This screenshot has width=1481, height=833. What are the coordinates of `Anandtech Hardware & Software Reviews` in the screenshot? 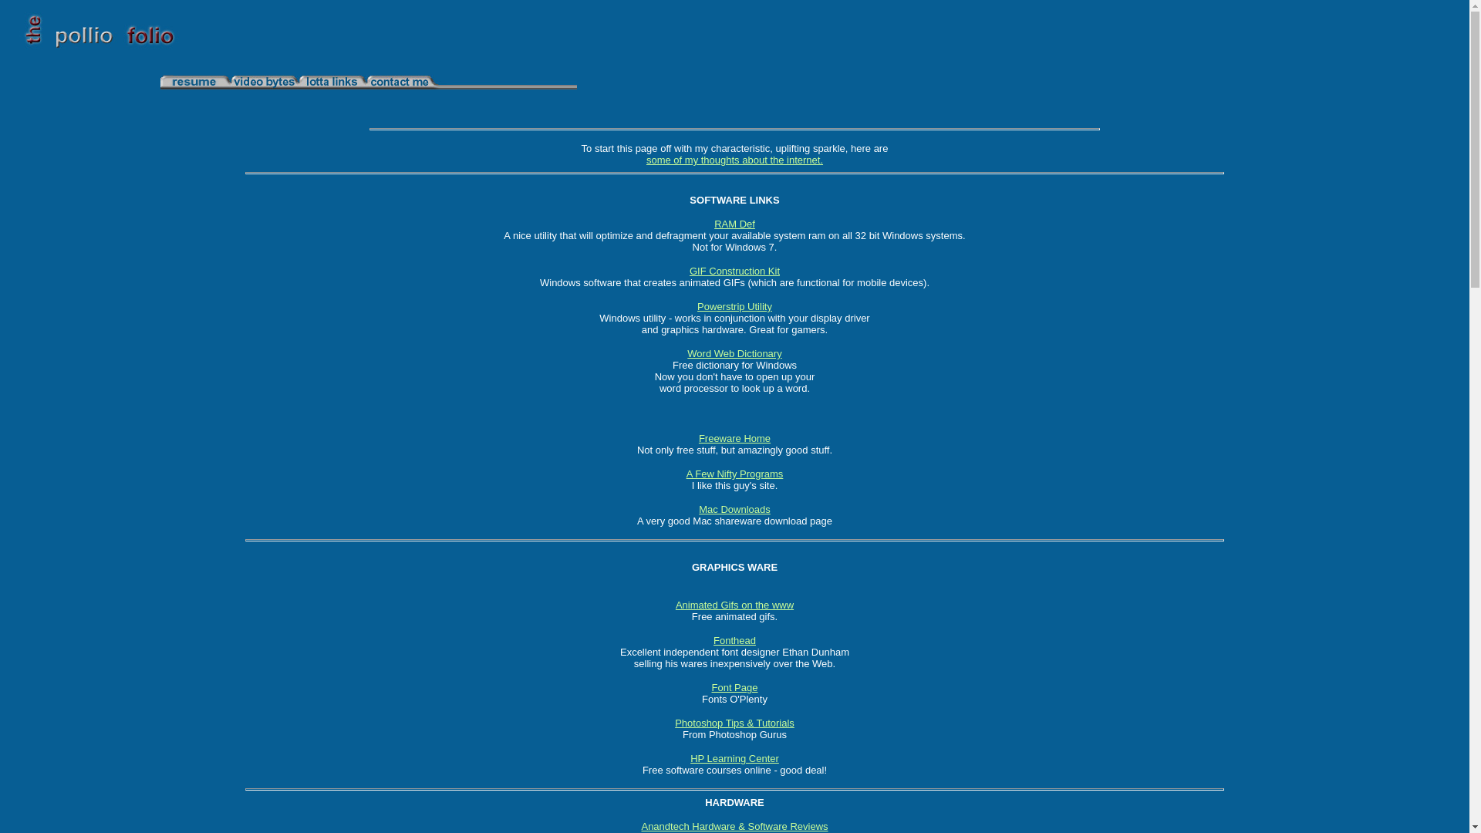 It's located at (734, 827).